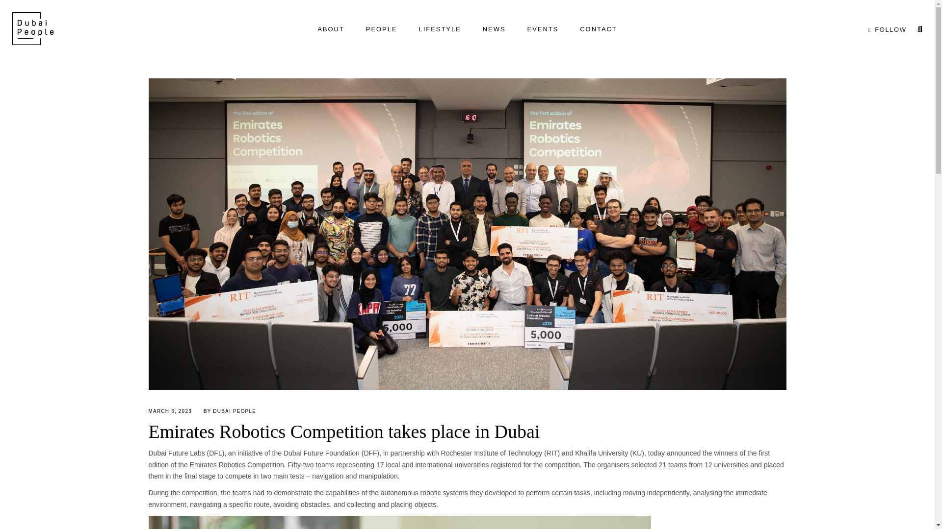  What do you see at coordinates (885, 29) in the screenshot?
I see `FOLLOW` at bounding box center [885, 29].